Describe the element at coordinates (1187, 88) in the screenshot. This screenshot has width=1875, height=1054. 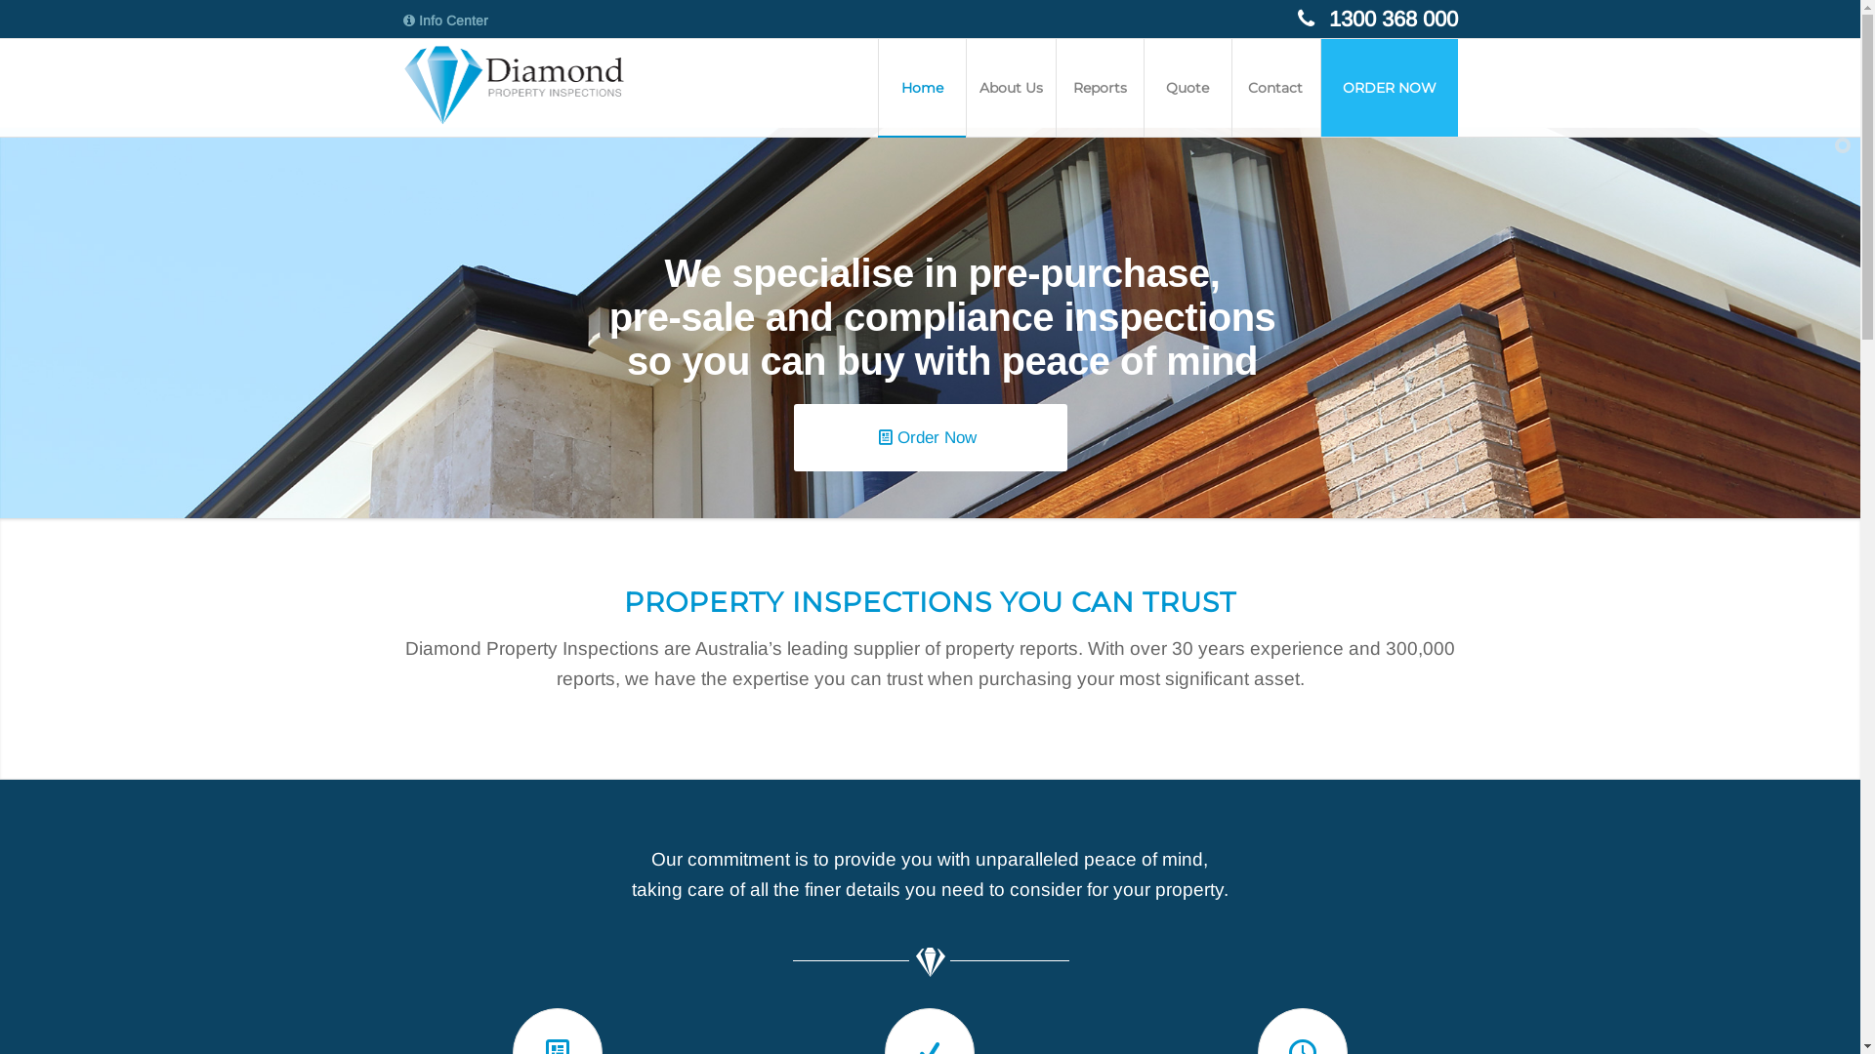
I see `Quote` at that location.